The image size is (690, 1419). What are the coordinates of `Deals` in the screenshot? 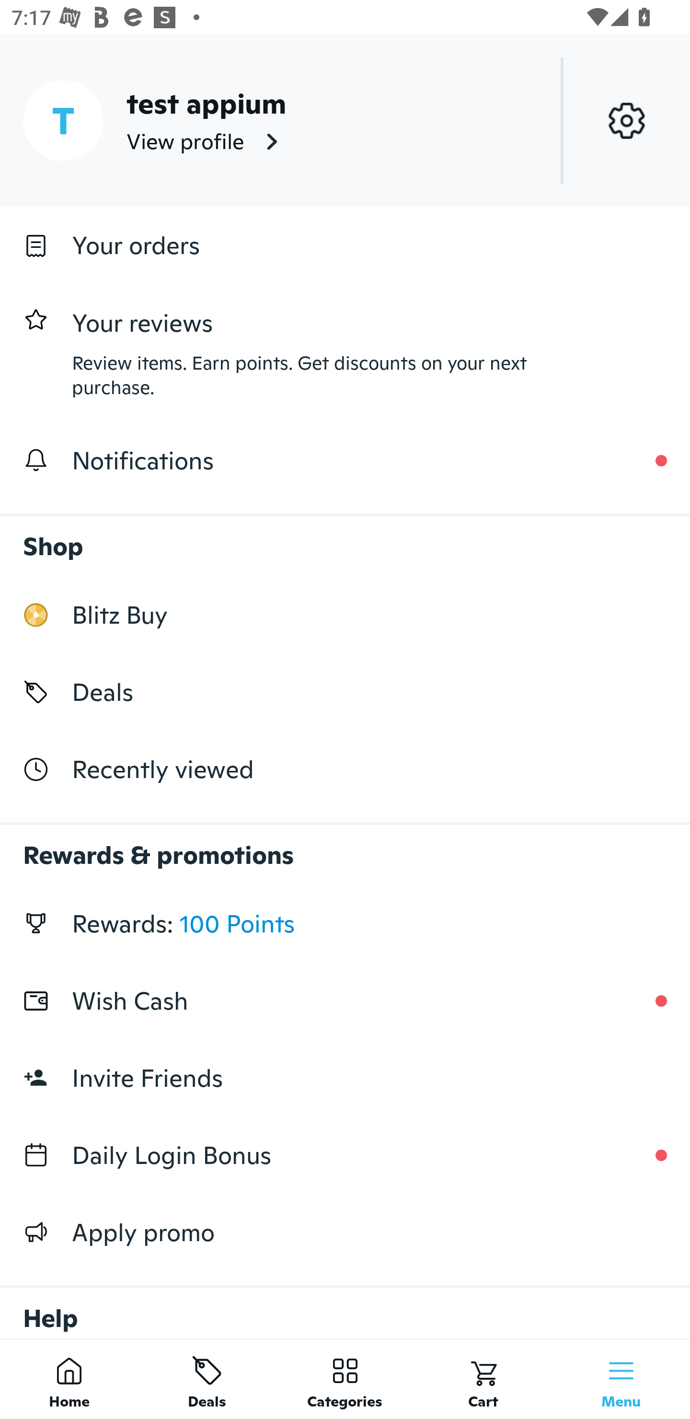 It's located at (345, 691).